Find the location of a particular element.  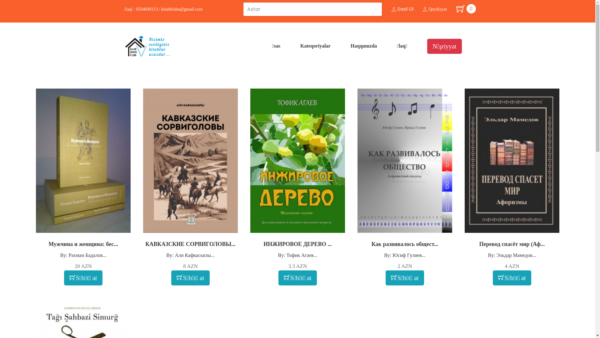

0 is located at coordinates (461, 9).